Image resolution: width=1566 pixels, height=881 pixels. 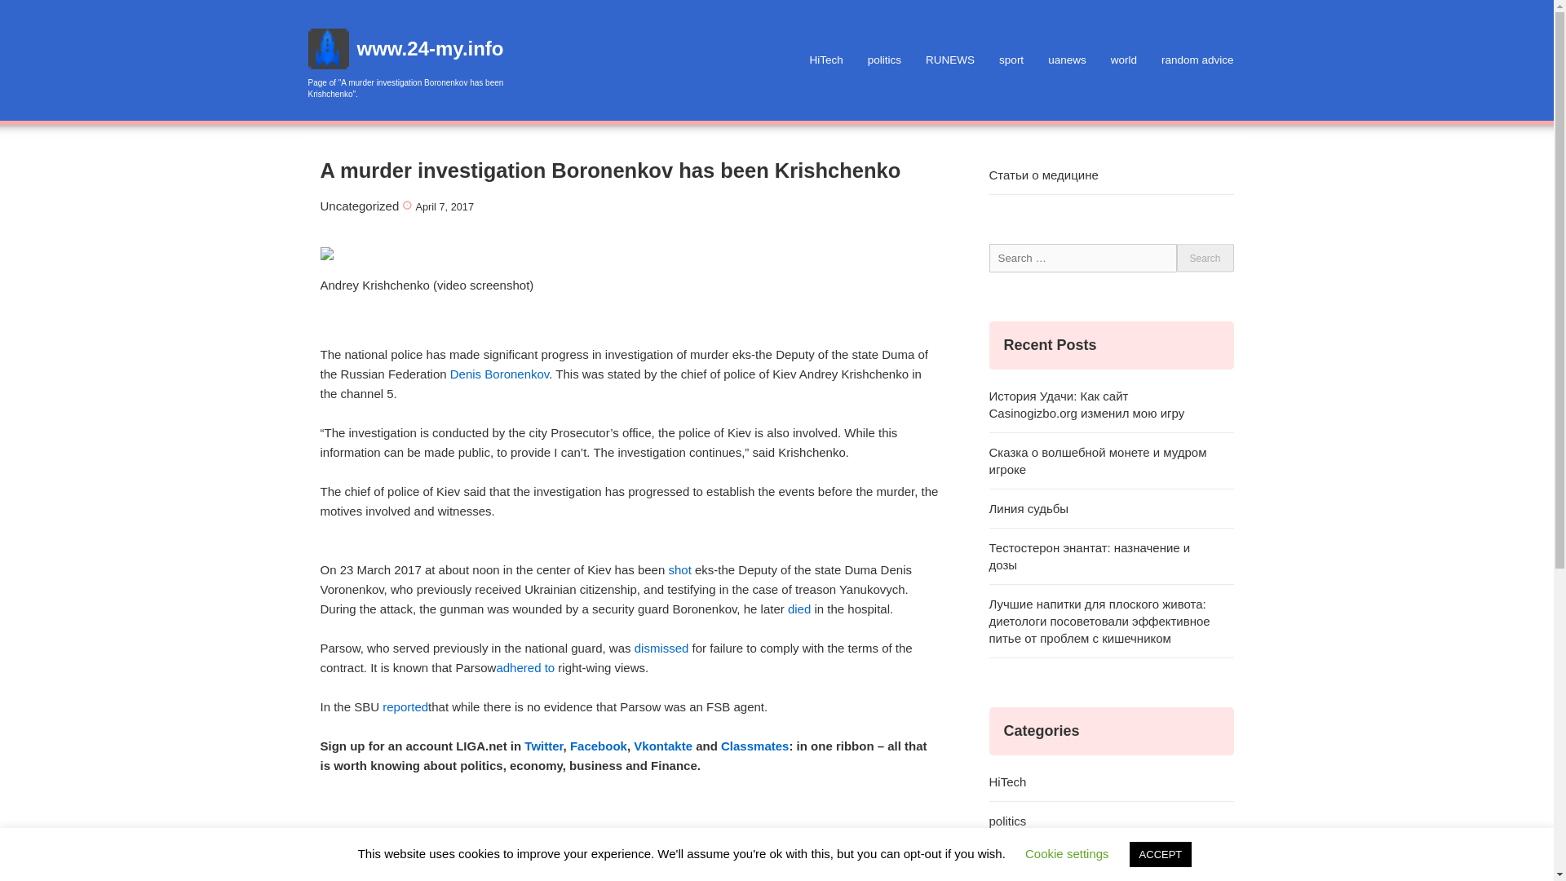 What do you see at coordinates (799, 609) in the screenshot?
I see `died` at bounding box center [799, 609].